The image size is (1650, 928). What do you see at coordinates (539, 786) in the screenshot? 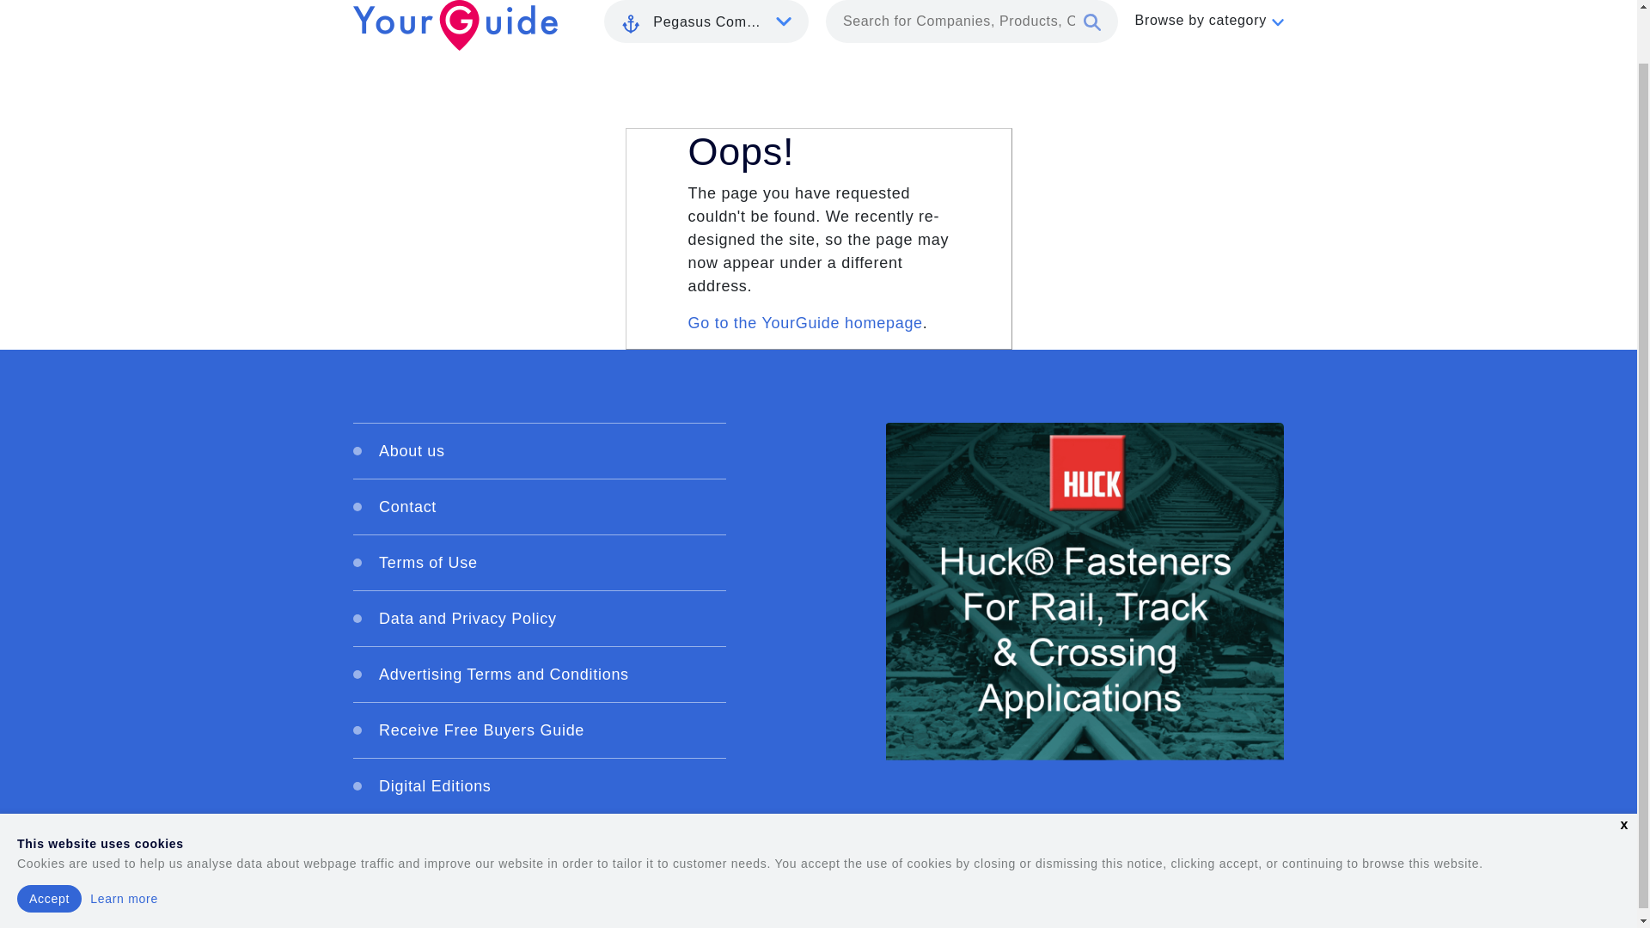
I see `Digital Editions` at bounding box center [539, 786].